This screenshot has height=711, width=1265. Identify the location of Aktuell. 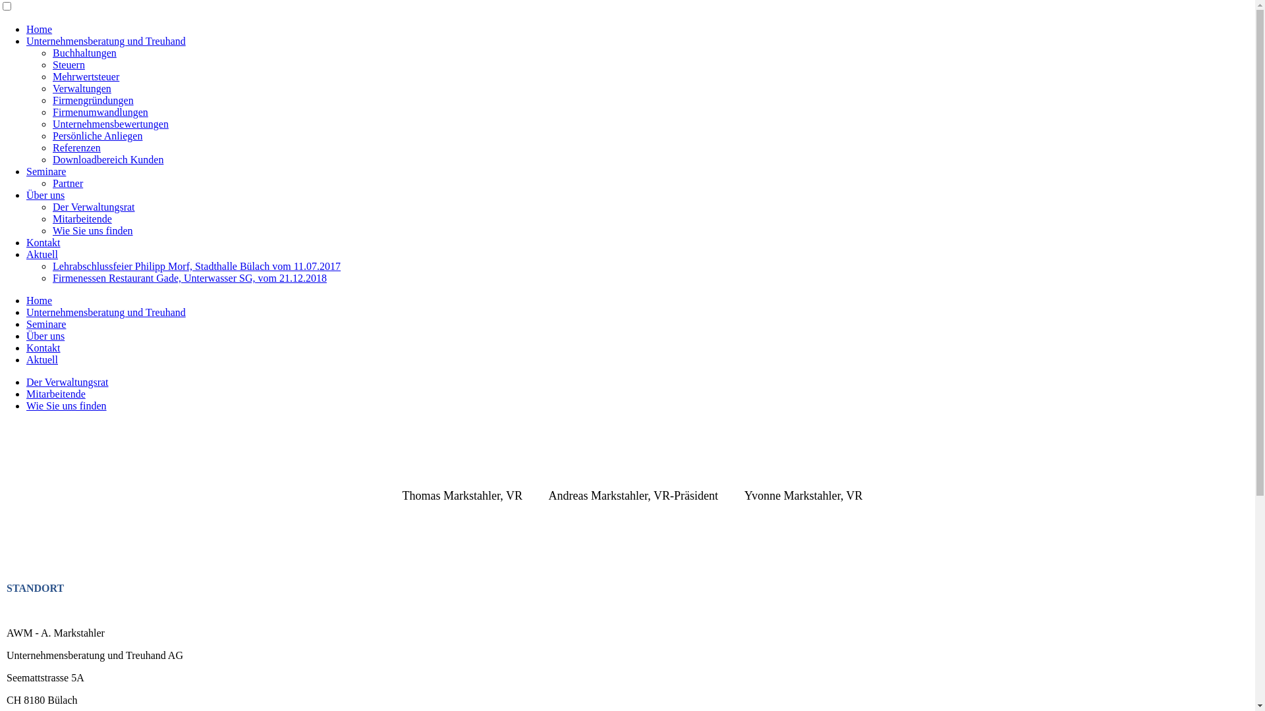
(42, 359).